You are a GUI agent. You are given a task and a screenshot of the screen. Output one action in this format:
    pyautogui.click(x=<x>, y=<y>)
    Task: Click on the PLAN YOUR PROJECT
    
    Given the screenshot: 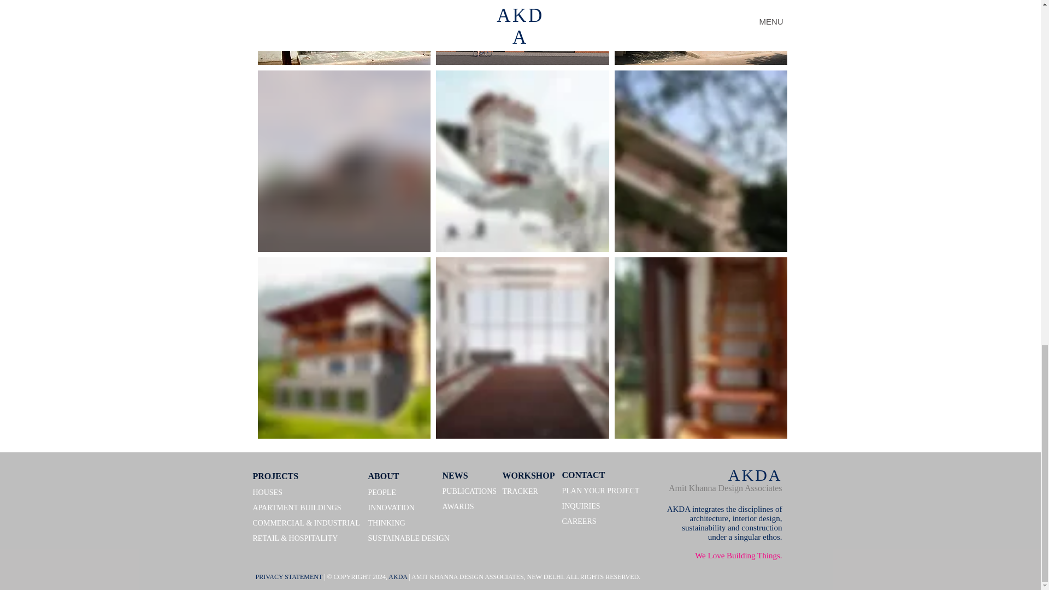 What is the action you would take?
    pyautogui.click(x=600, y=491)
    